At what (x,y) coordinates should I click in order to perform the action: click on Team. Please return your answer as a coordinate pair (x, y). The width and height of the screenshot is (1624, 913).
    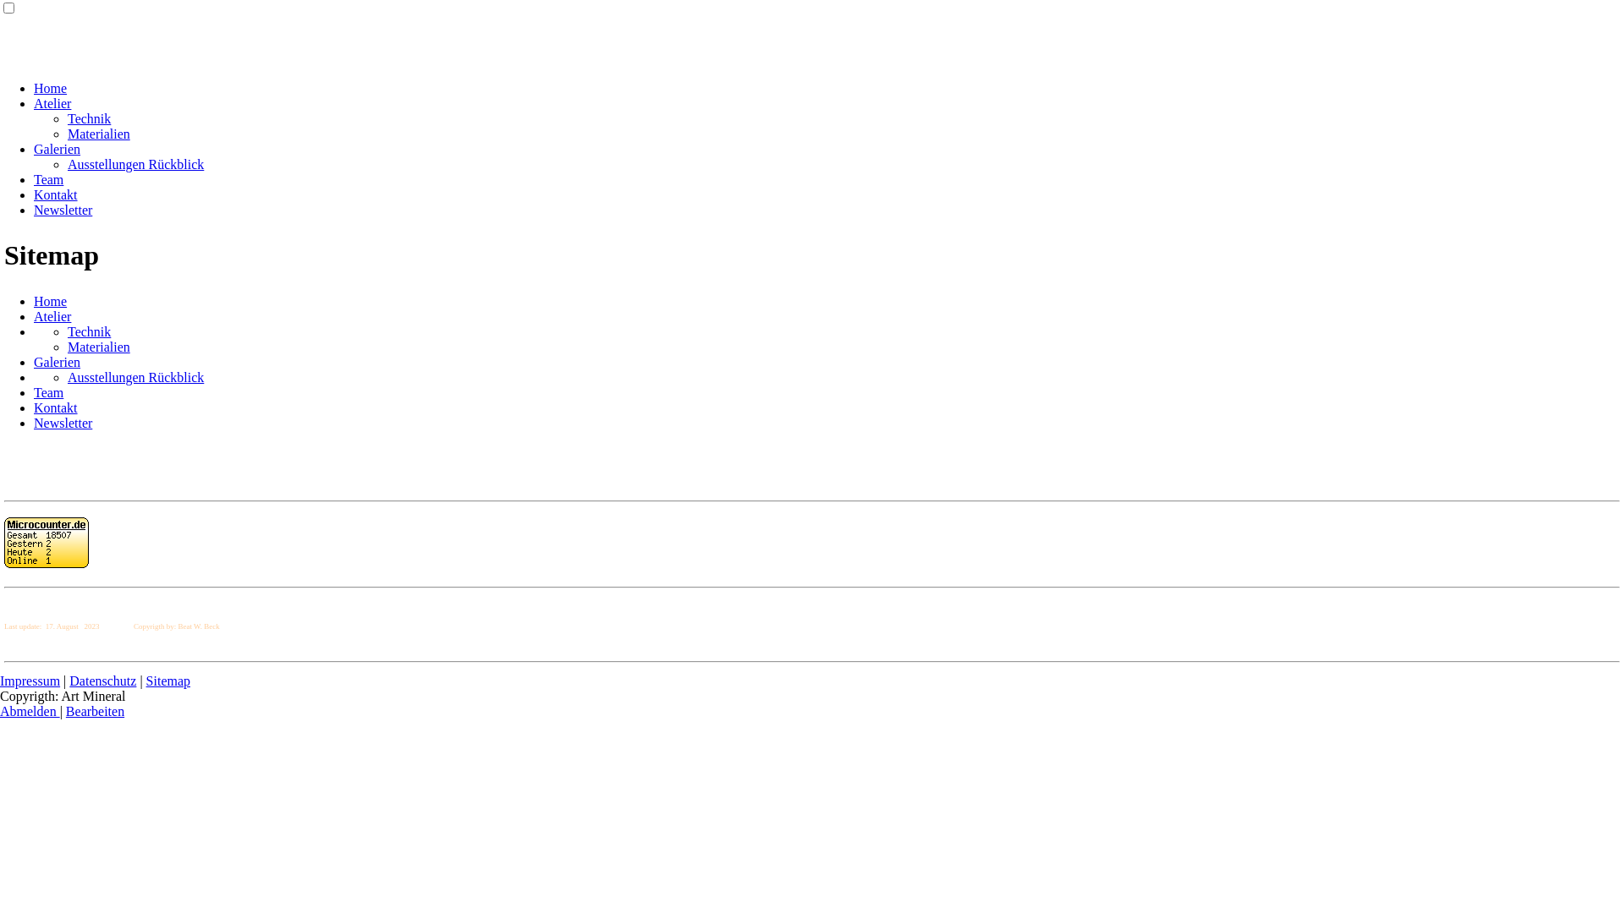
    Looking at the image, I should click on (49, 392).